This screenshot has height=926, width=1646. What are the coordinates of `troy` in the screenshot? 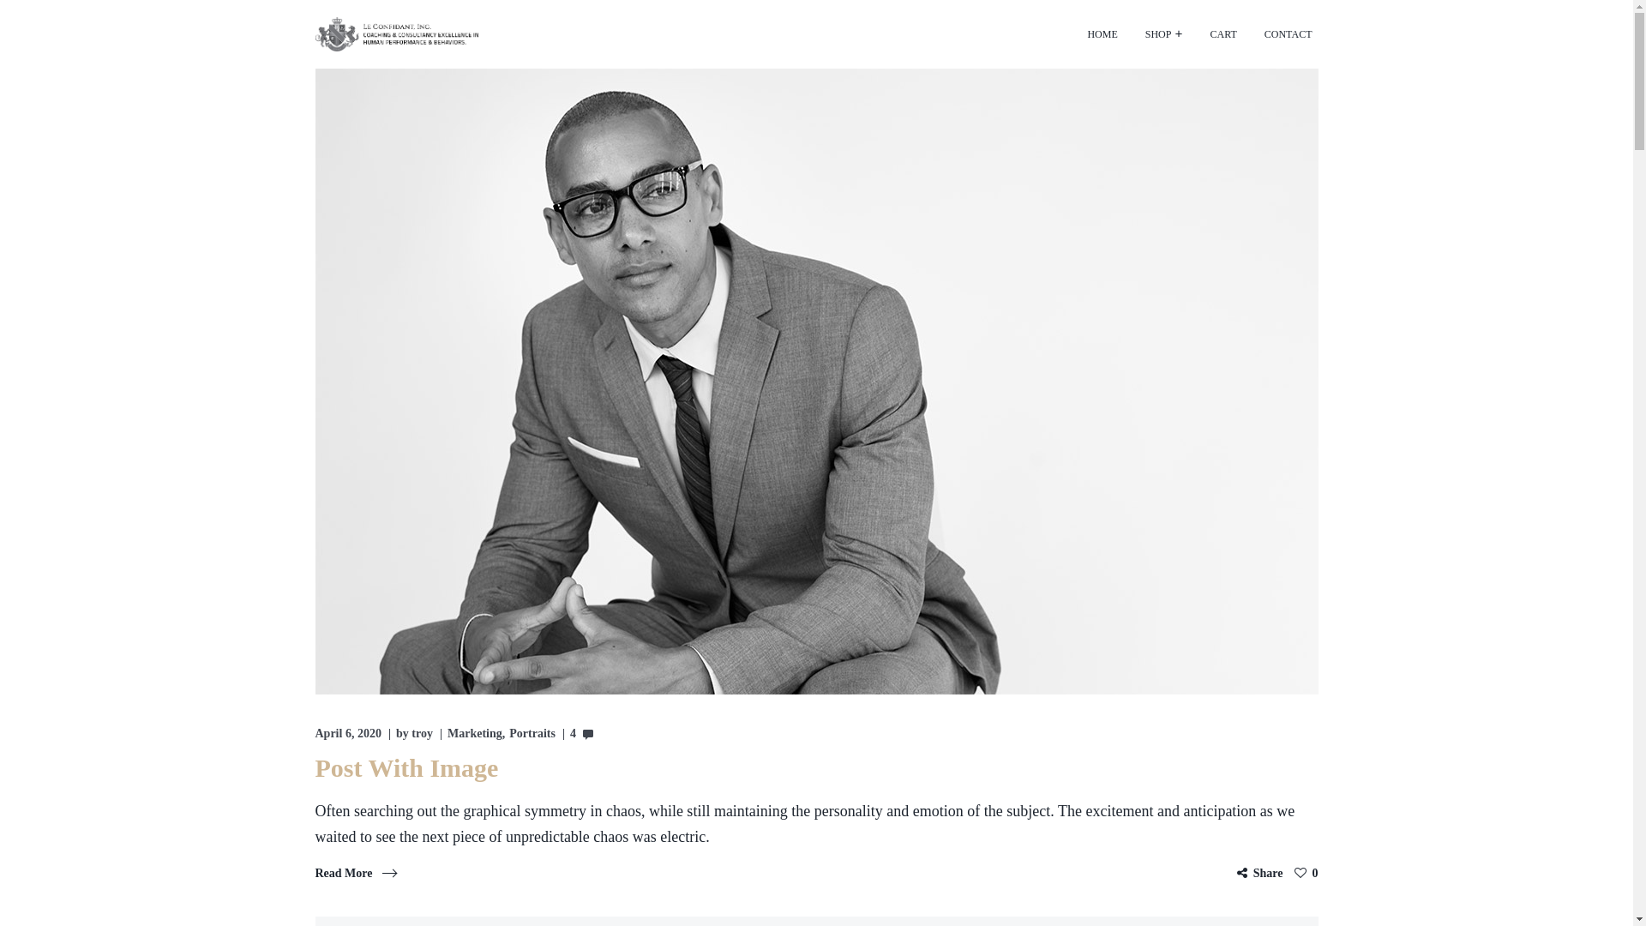 It's located at (422, 734).